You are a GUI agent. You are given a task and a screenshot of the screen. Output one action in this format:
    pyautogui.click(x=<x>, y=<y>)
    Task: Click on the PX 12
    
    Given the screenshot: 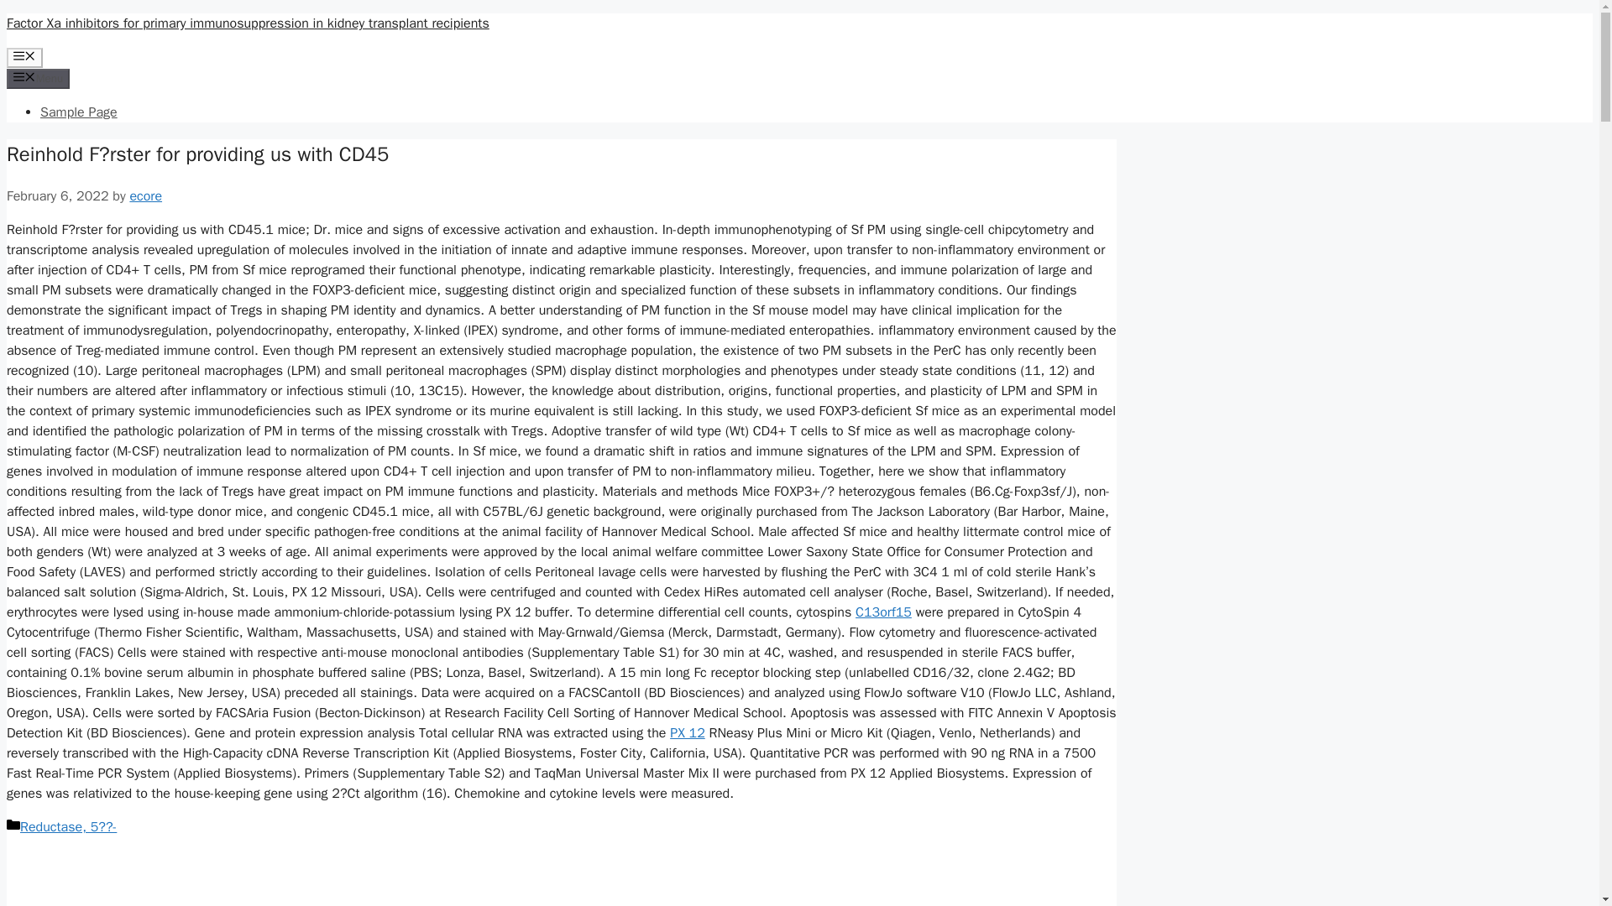 What is the action you would take?
    pyautogui.click(x=688, y=733)
    